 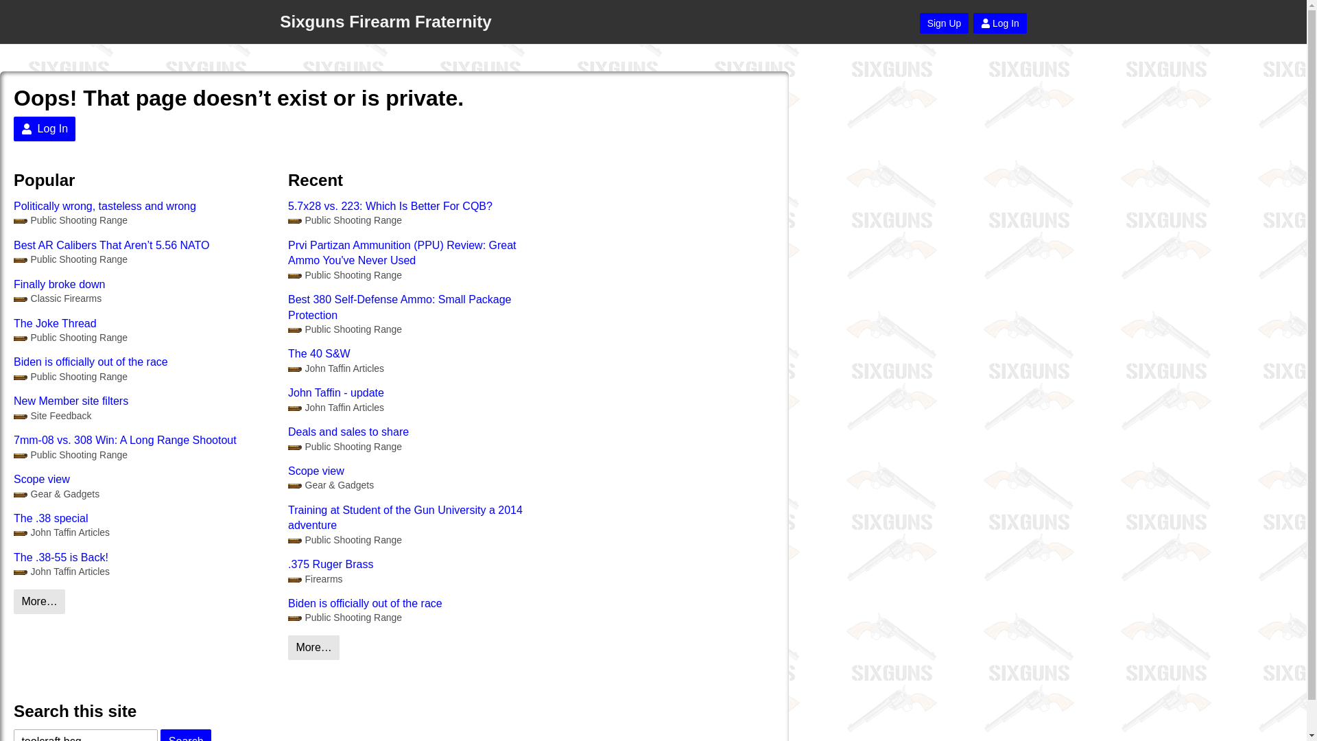 I want to click on Deals and sales to share, so click(x=418, y=432).